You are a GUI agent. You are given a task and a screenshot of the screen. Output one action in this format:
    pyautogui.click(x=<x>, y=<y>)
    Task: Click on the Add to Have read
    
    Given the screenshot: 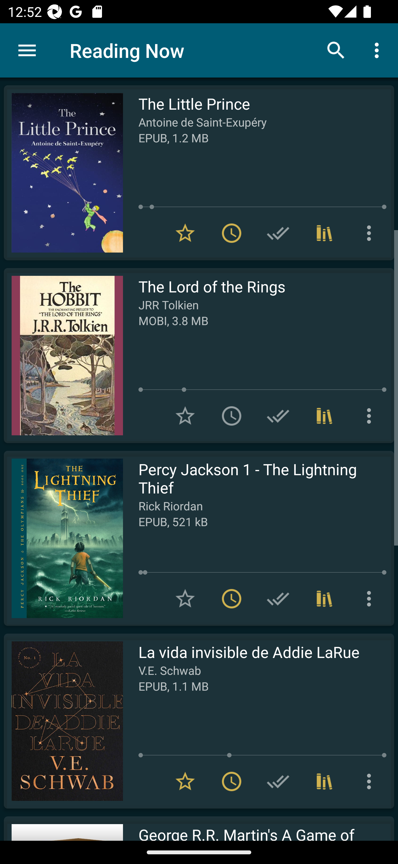 What is the action you would take?
    pyautogui.click(x=278, y=233)
    